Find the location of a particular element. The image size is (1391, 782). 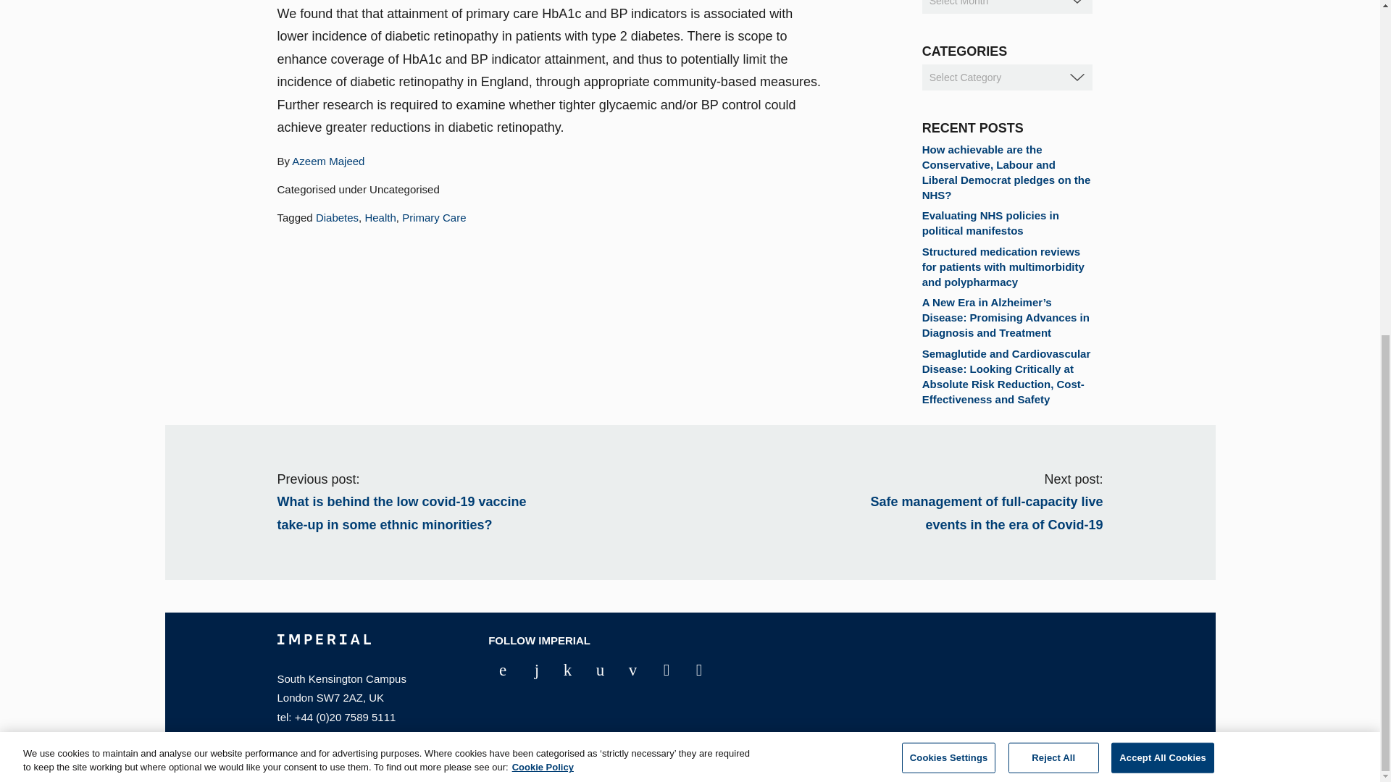

Primary Care is located at coordinates (433, 217).